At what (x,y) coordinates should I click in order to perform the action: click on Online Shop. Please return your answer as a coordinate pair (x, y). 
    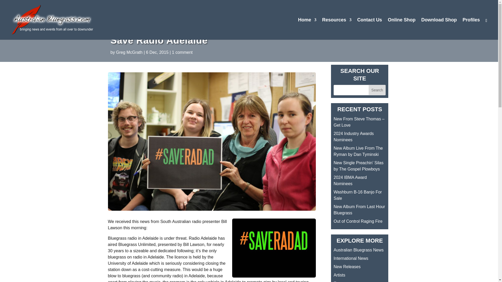
    Looking at the image, I should click on (402, 29).